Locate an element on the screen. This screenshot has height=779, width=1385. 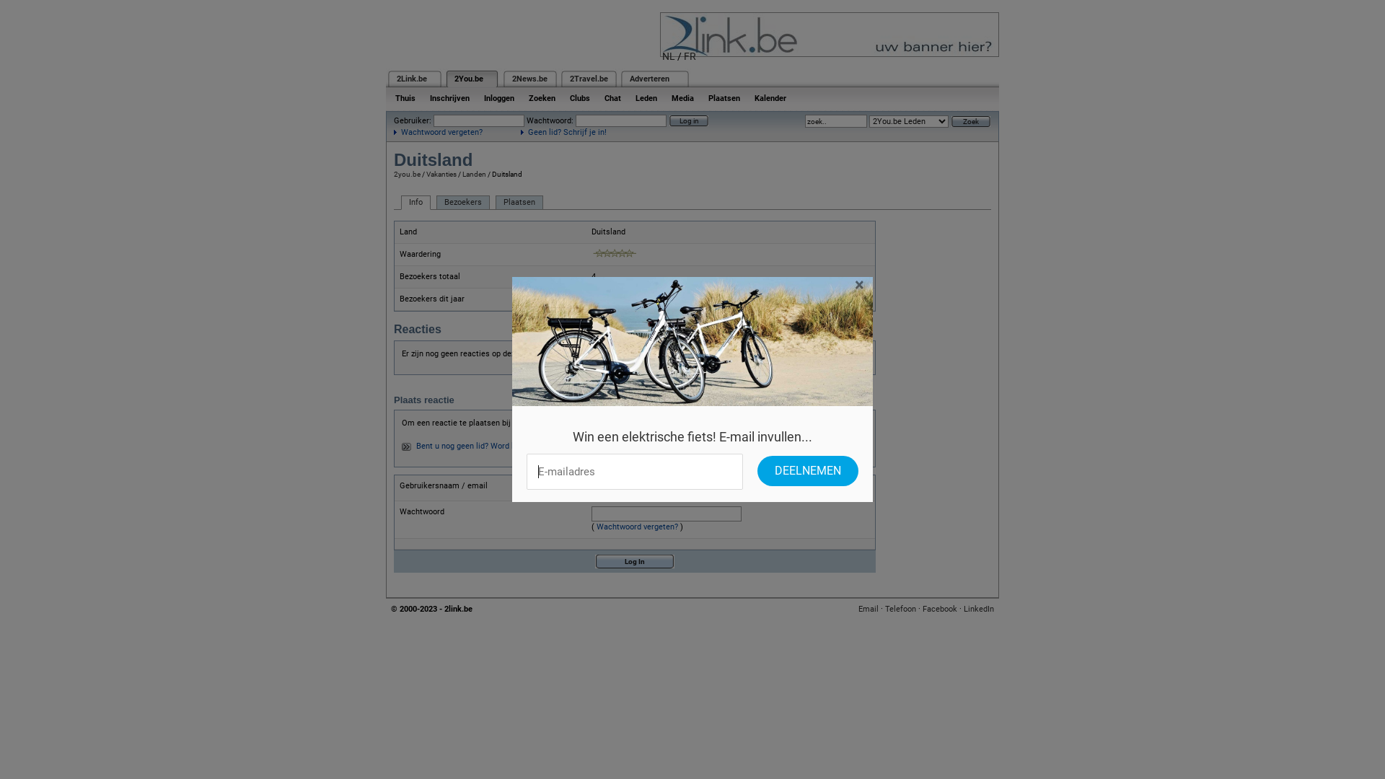
Bezoekers is located at coordinates (463, 203).